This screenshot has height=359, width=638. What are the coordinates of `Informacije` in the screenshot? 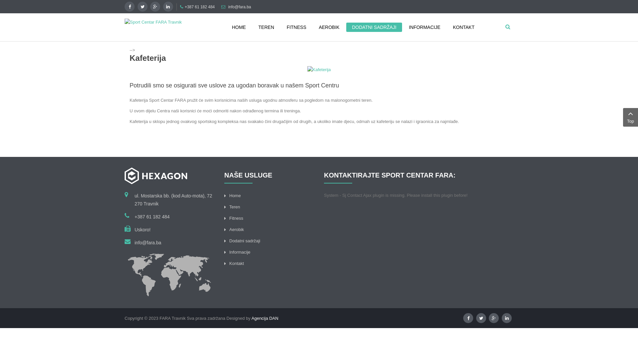 It's located at (240, 252).